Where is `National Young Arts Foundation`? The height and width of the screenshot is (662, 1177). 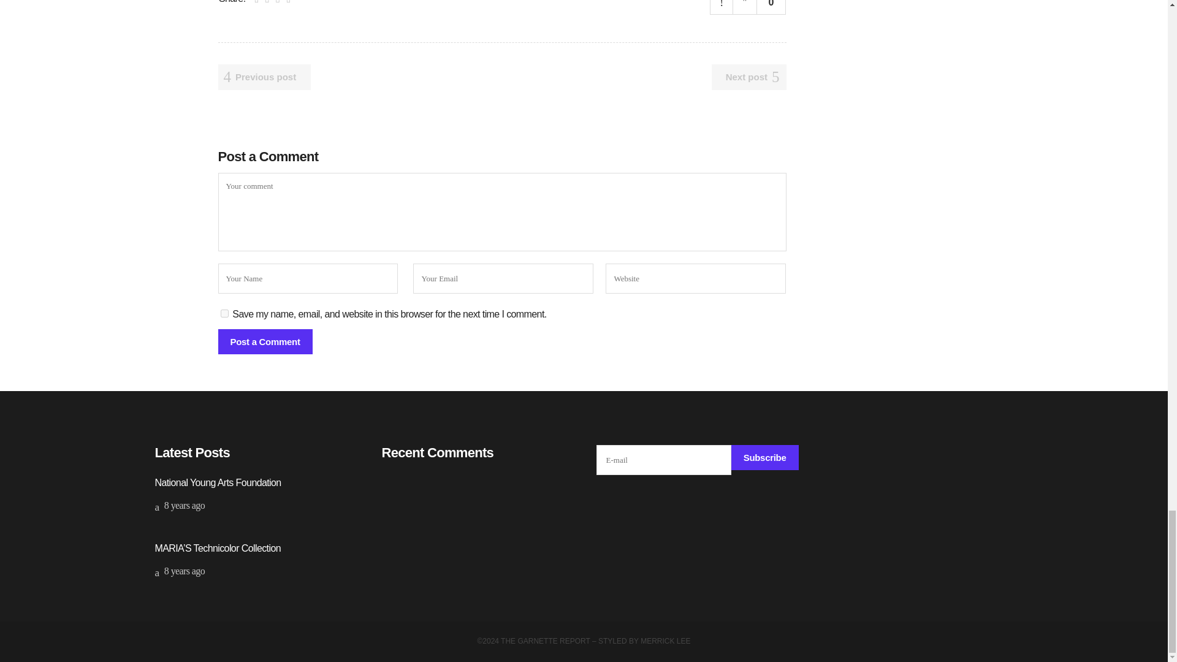 National Young Arts Foundation is located at coordinates (217, 482).